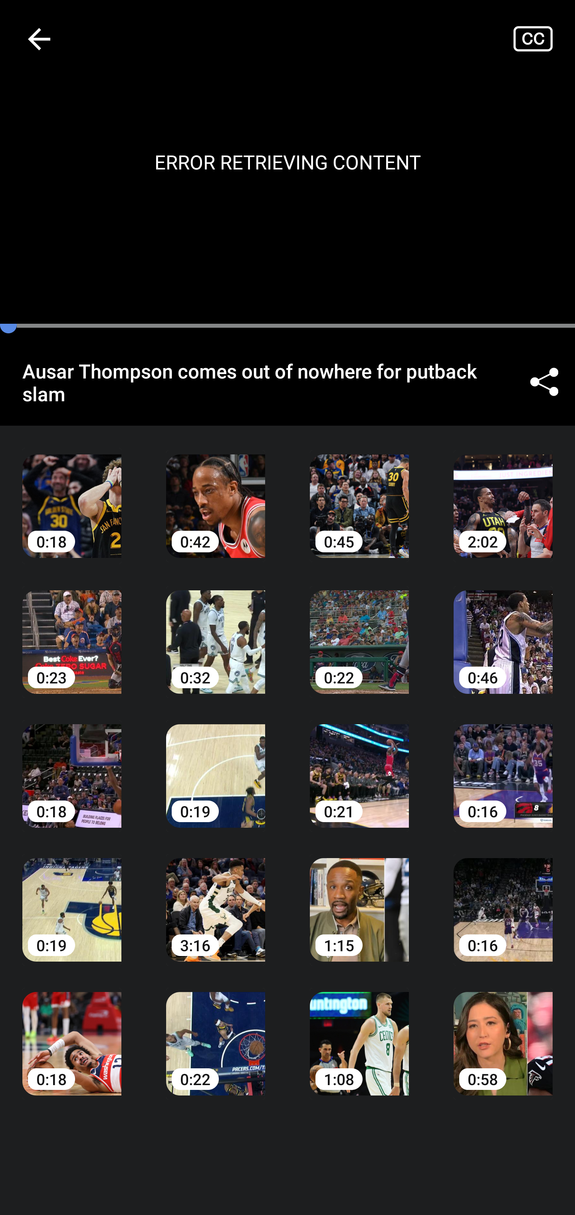 Image resolution: width=575 pixels, height=1215 pixels. I want to click on 1:15, so click(359, 899).